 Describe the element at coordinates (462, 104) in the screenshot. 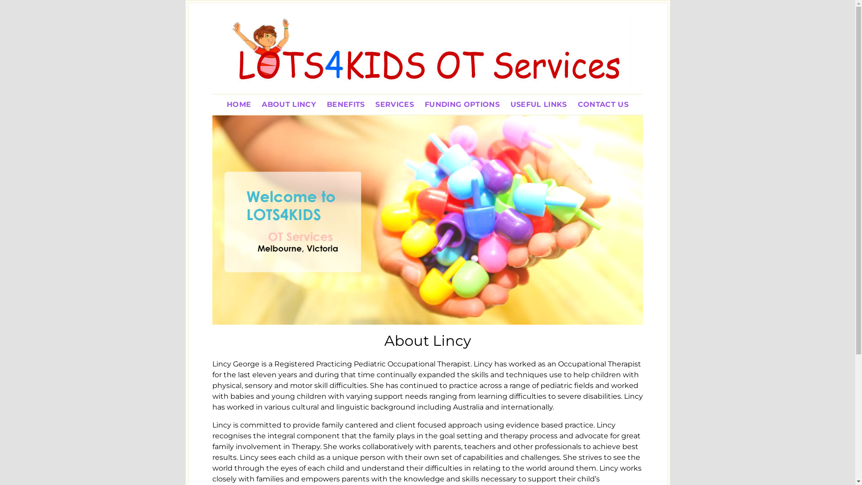

I see `FUNDING OPTIONS` at that location.